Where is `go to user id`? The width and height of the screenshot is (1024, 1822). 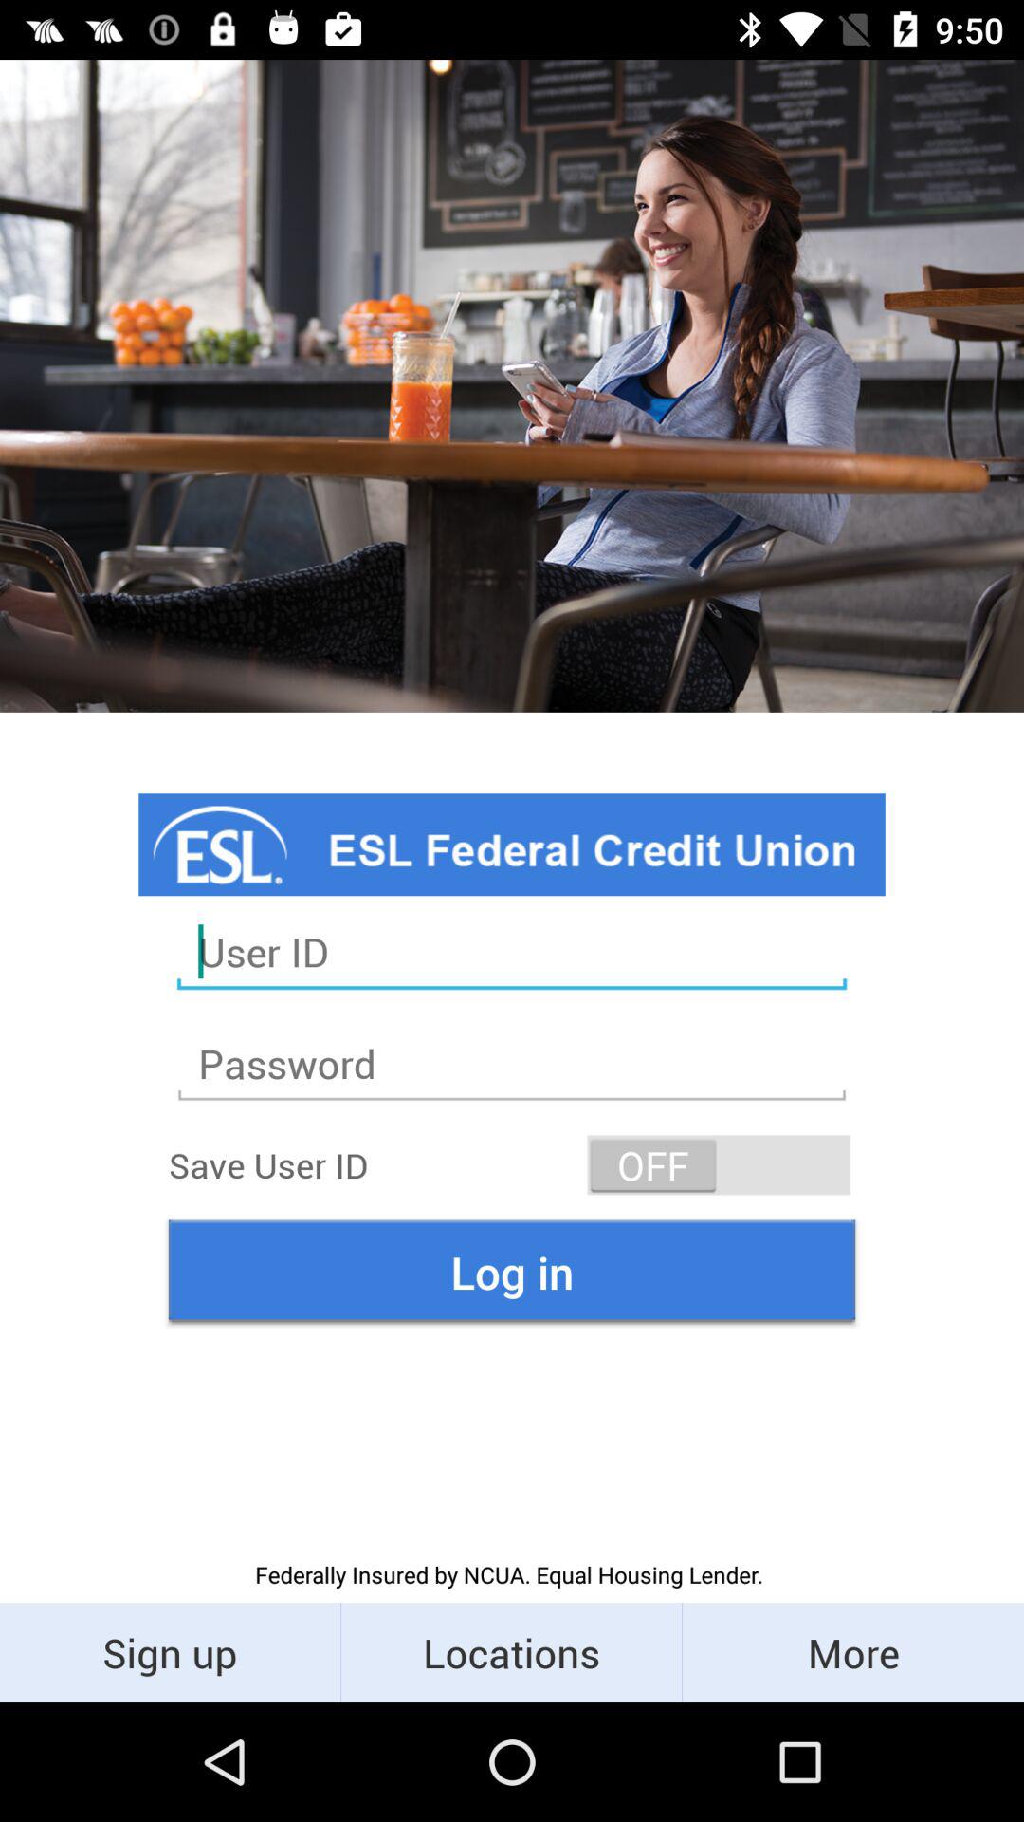 go to user id is located at coordinates (512, 953).